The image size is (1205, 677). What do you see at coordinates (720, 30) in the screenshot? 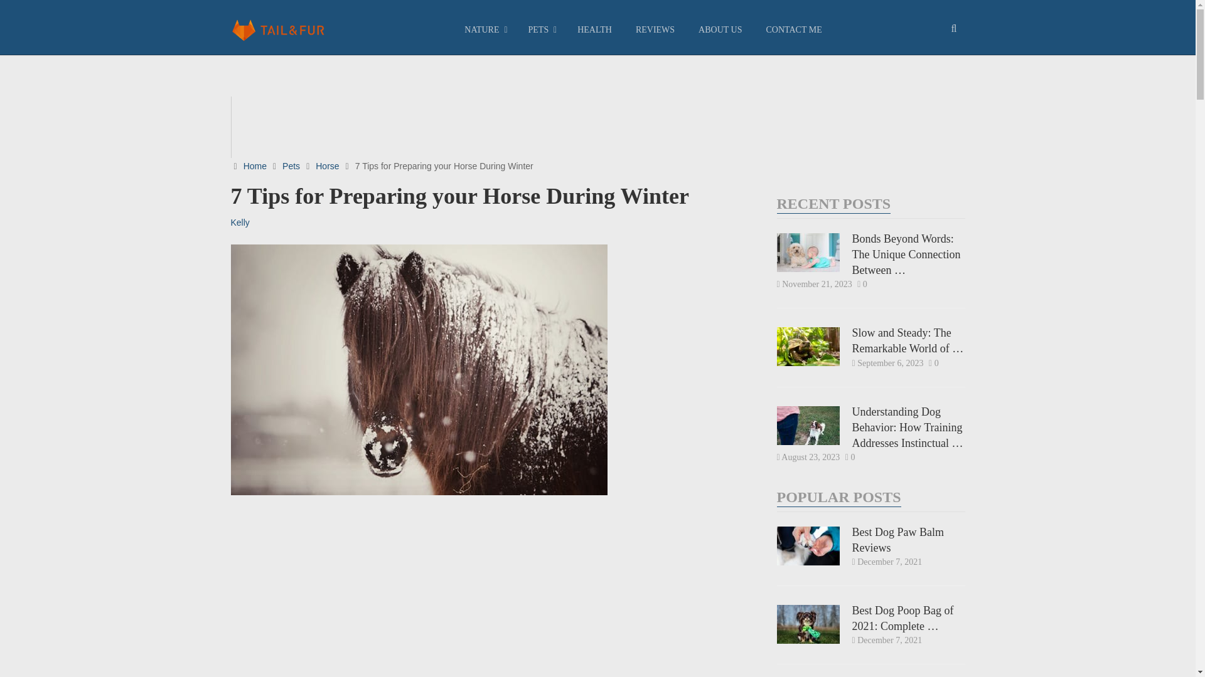
I see `ABOUT US` at bounding box center [720, 30].